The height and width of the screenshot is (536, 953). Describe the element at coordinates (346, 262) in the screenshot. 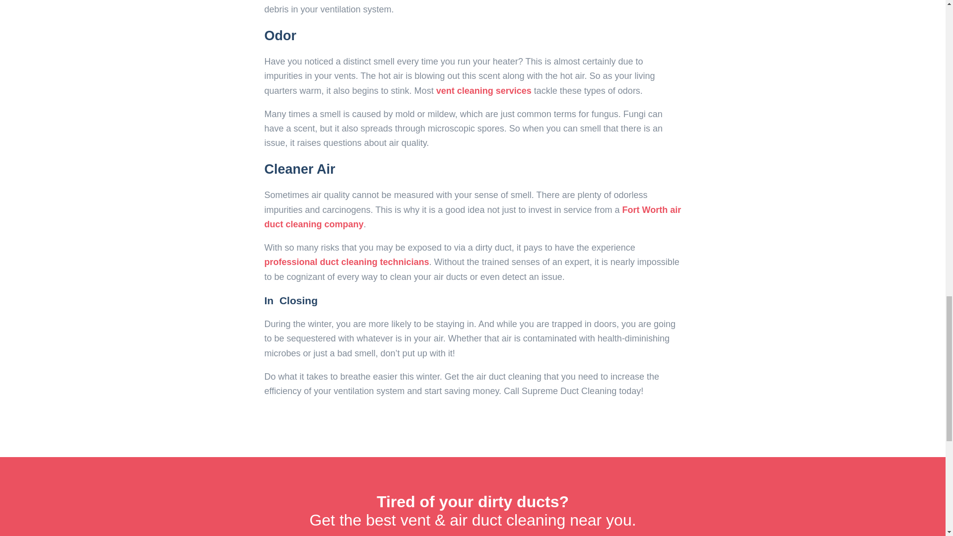

I see `professional duct cleaning technicians` at that location.